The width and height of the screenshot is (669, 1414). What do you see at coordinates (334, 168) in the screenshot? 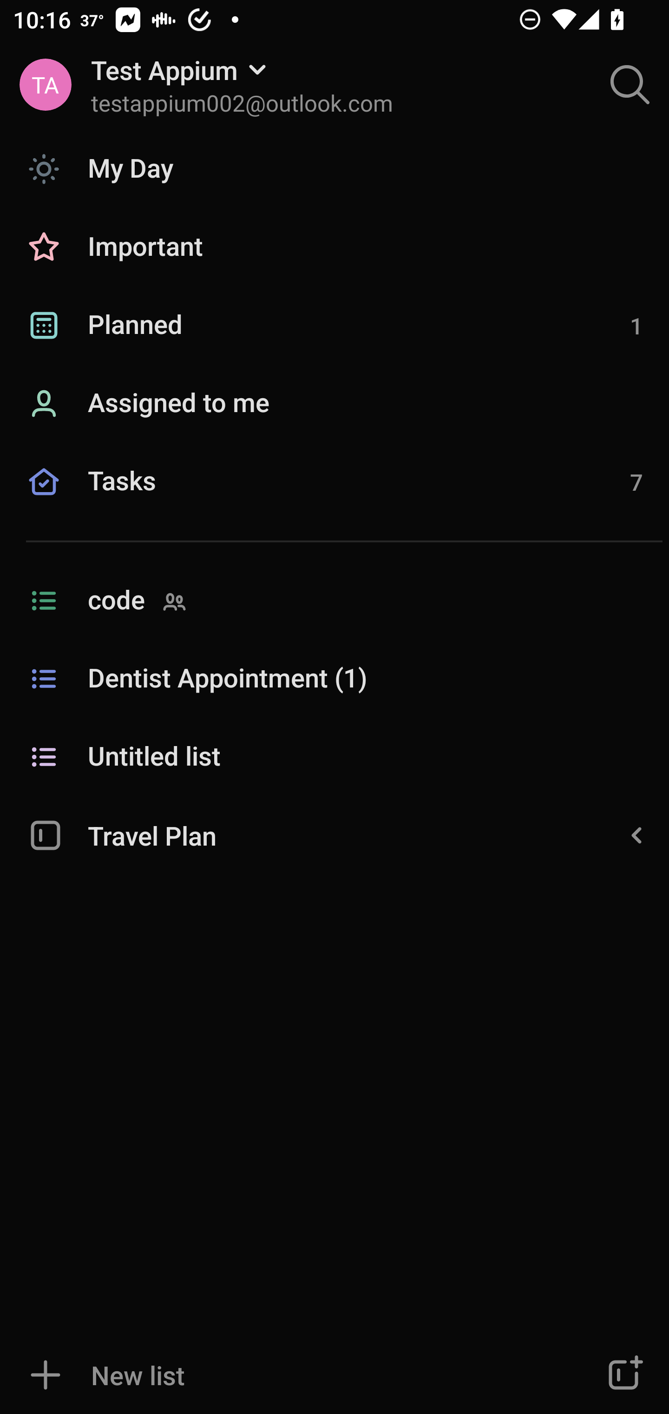
I see `My Day, 0 tasks My Day` at bounding box center [334, 168].